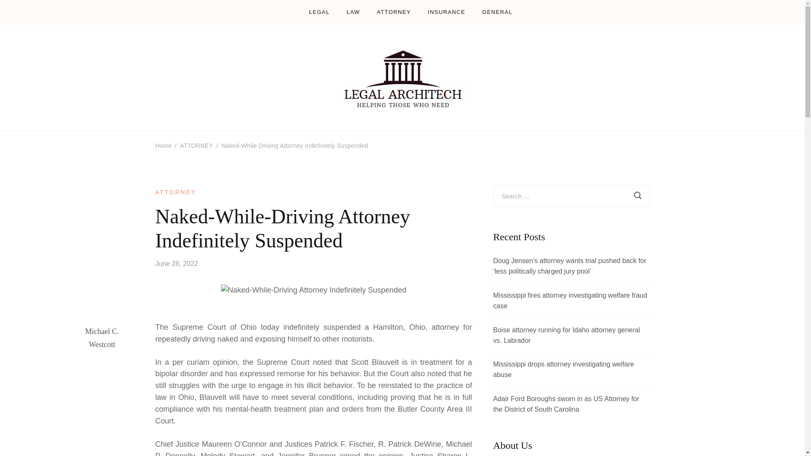  What do you see at coordinates (353, 12) in the screenshot?
I see `LAW` at bounding box center [353, 12].